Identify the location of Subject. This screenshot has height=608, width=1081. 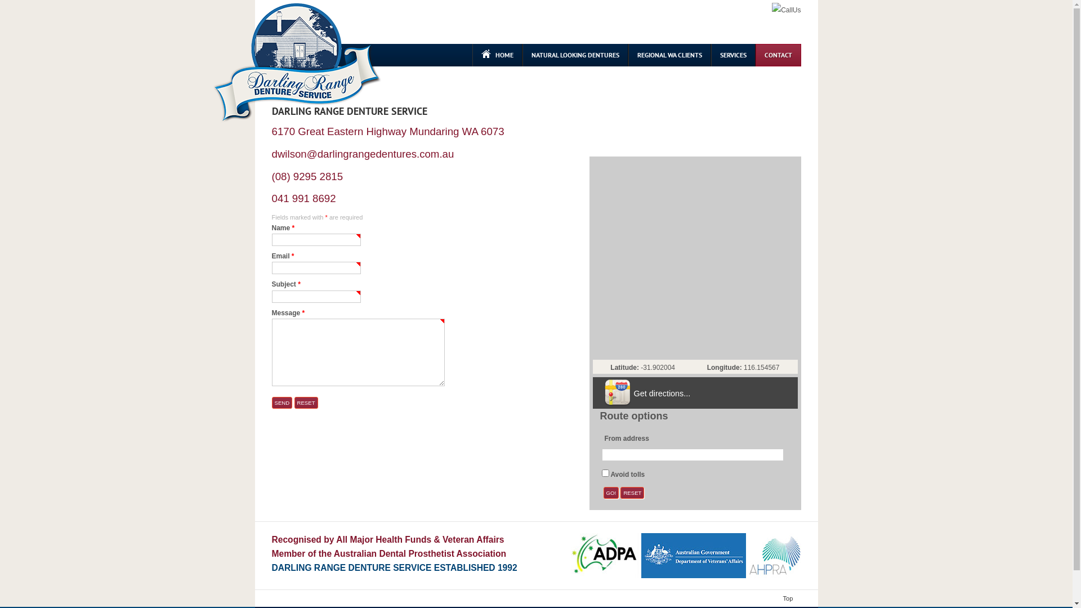
(316, 297).